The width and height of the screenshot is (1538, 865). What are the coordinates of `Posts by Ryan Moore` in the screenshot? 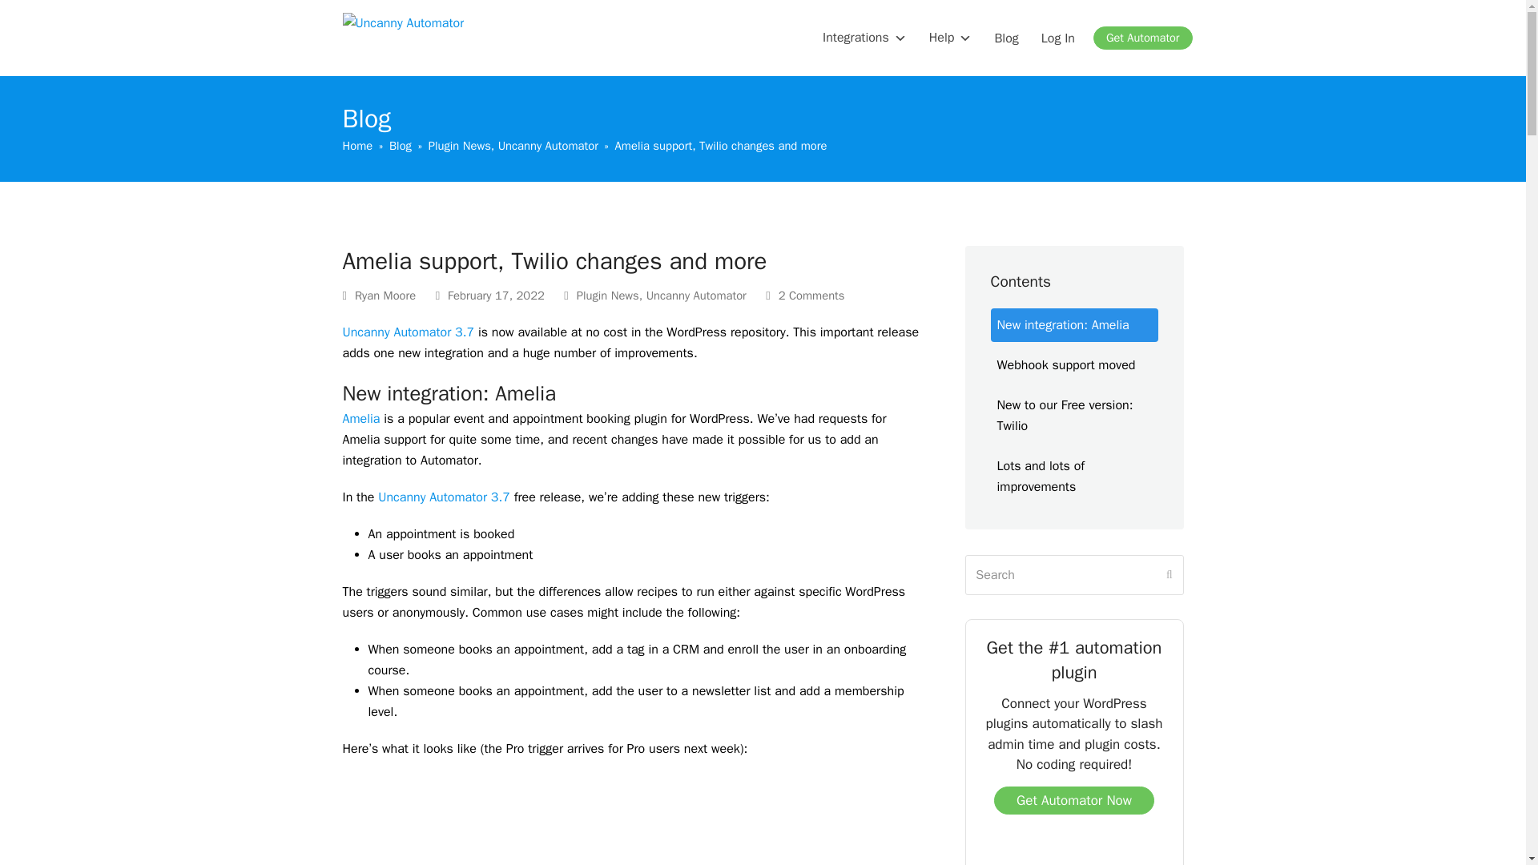 It's located at (384, 295).